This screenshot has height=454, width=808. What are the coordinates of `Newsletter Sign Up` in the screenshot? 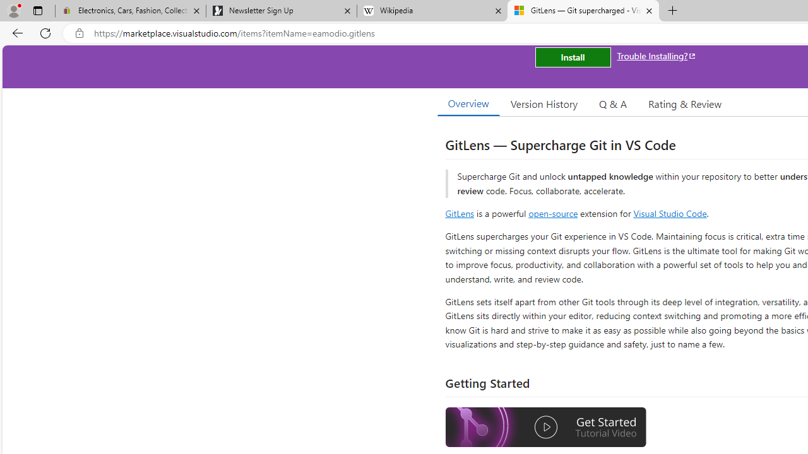 It's located at (281, 11).